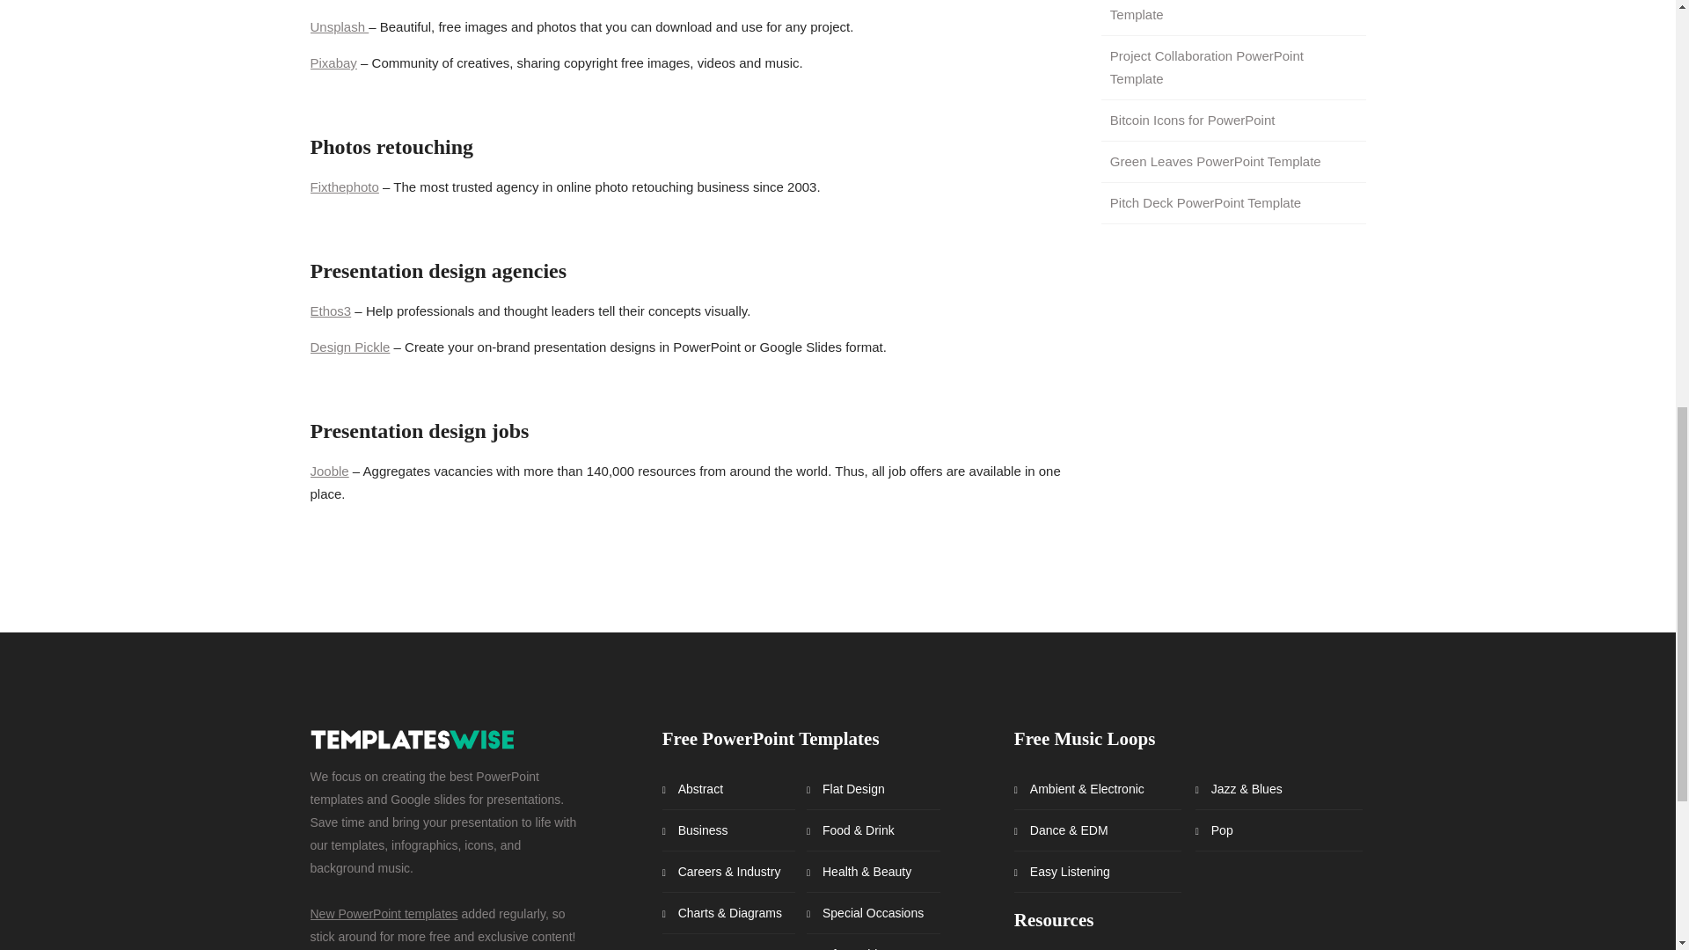  I want to click on Unsplash , so click(338, 26).